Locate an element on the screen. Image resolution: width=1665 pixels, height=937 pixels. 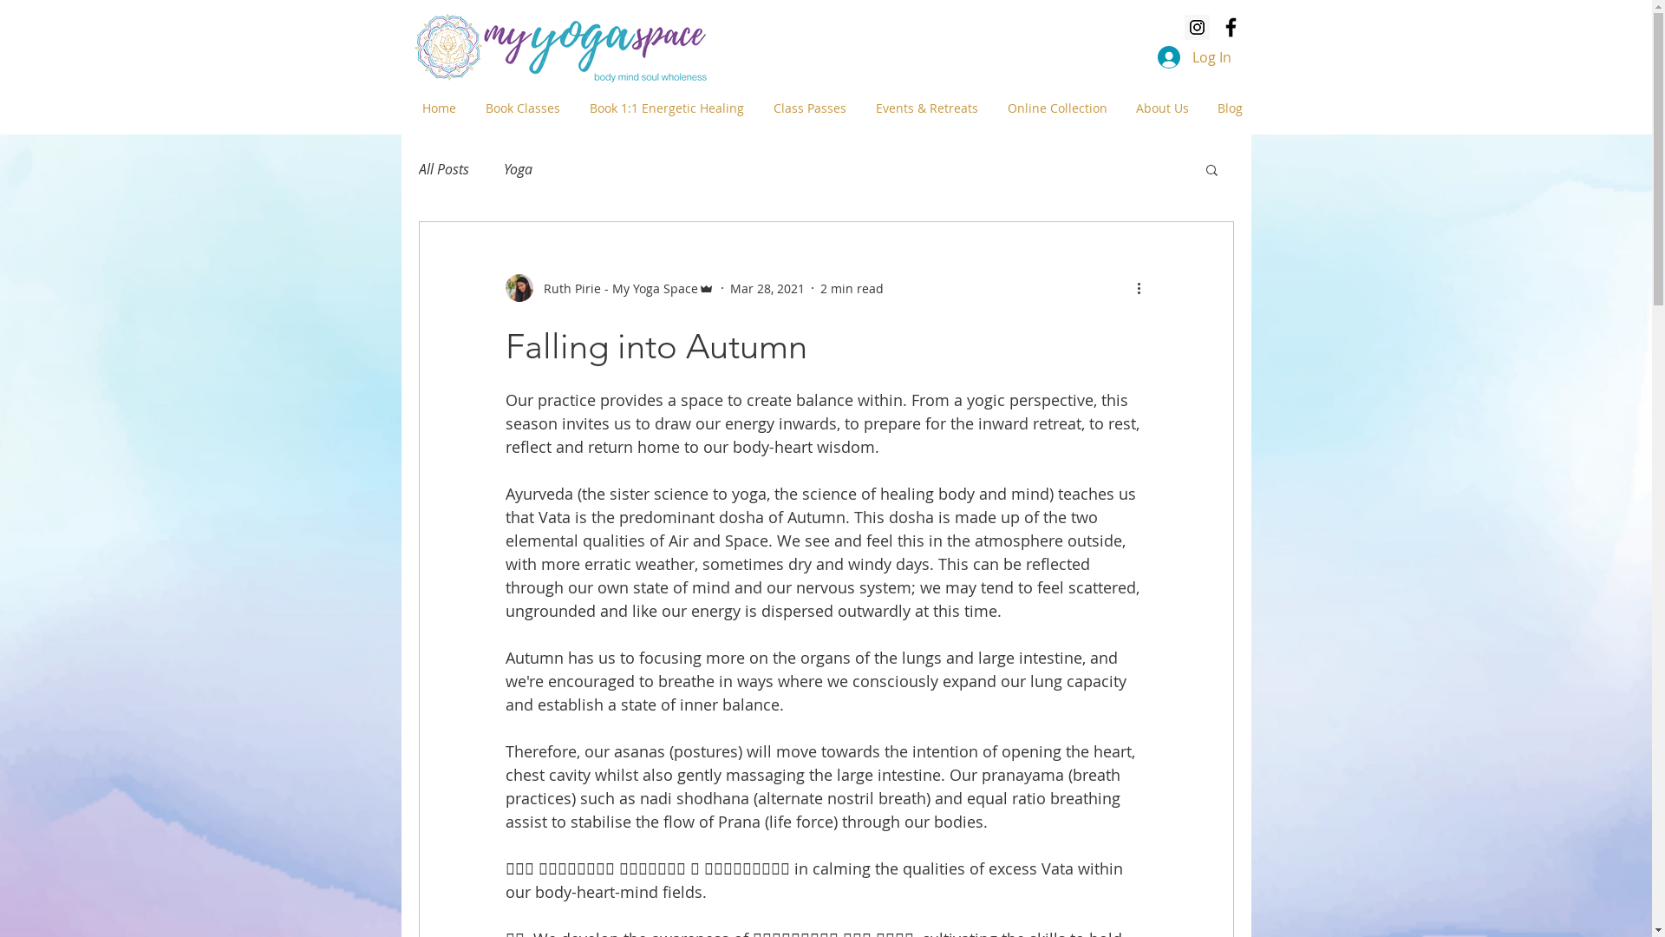
Events & Retreats is located at coordinates (921, 108).